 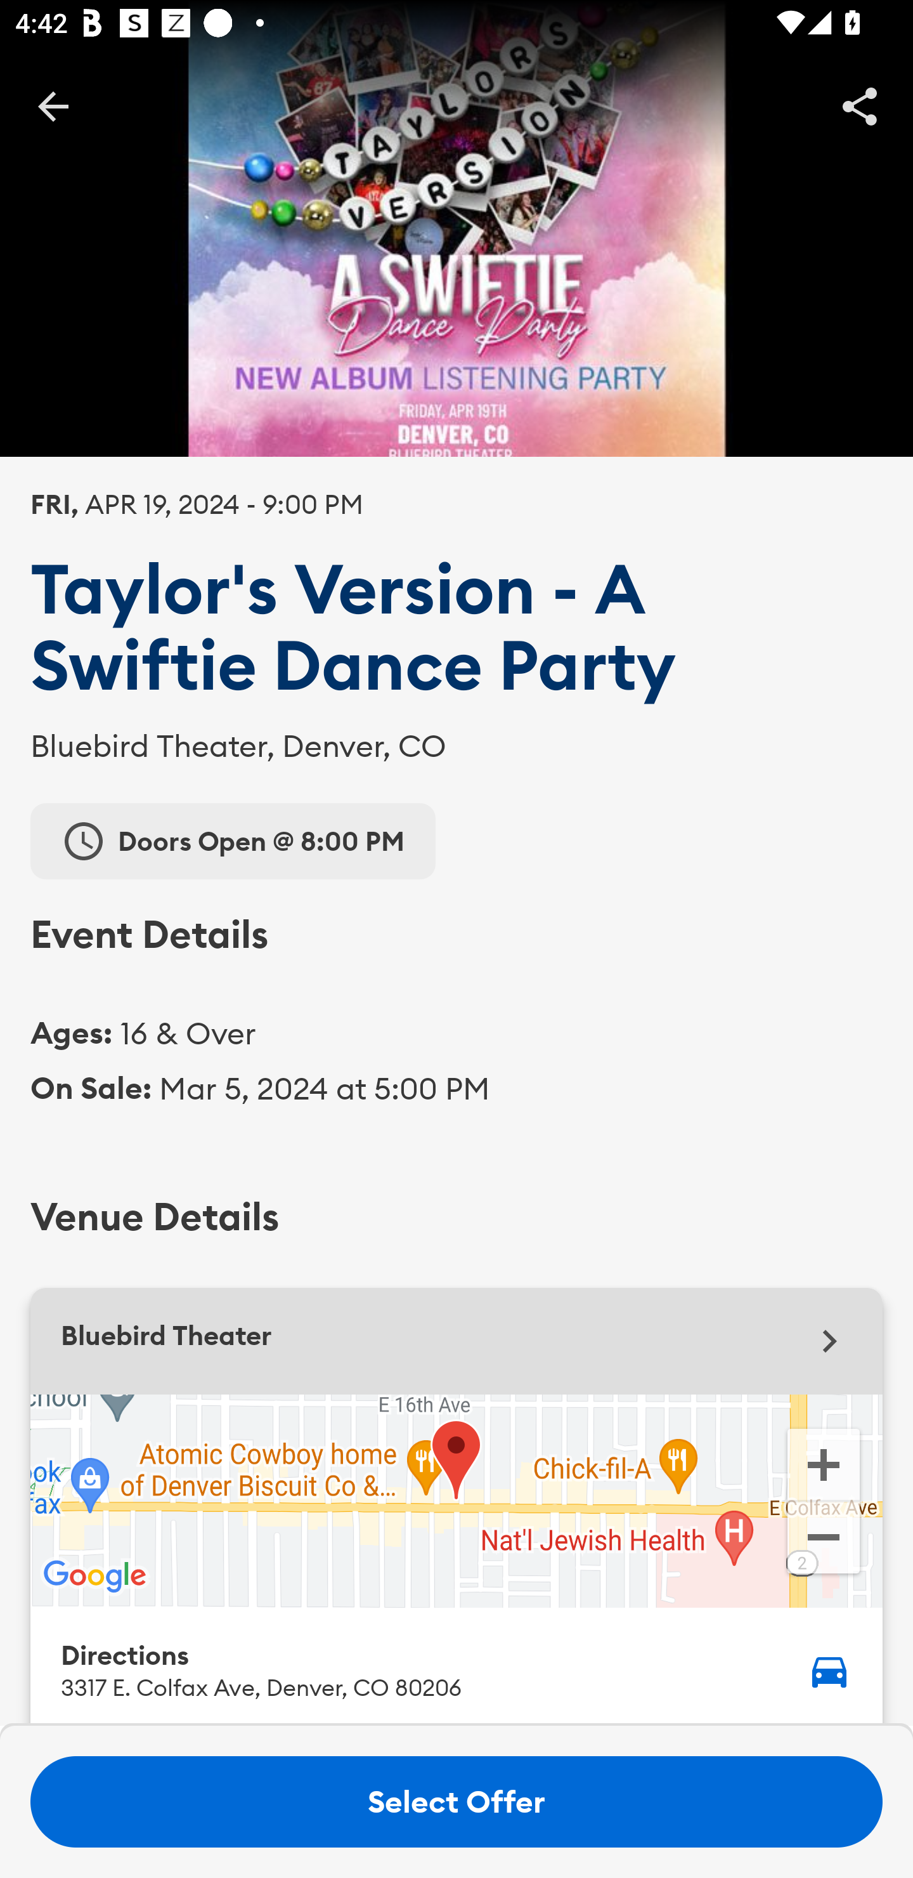 I want to click on Share, so click(x=860, y=105).